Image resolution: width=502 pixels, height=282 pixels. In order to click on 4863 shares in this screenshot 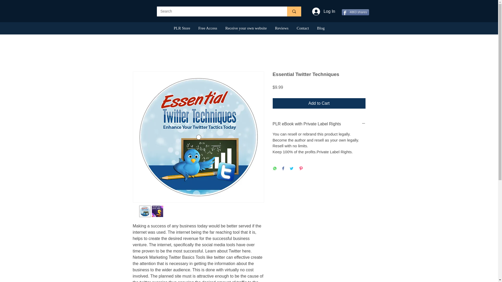, I will do `click(355, 12)`.